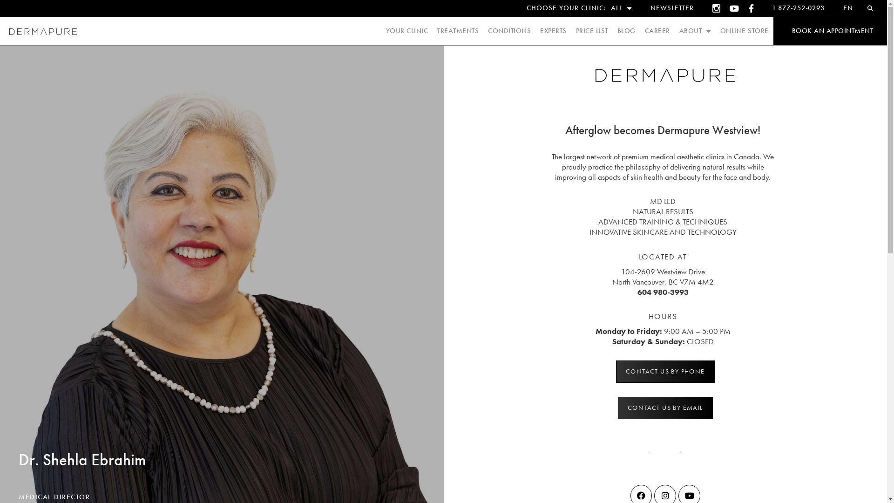  Describe the element at coordinates (665, 372) in the screenshot. I see `CONTACT US BY PHONE` at that location.